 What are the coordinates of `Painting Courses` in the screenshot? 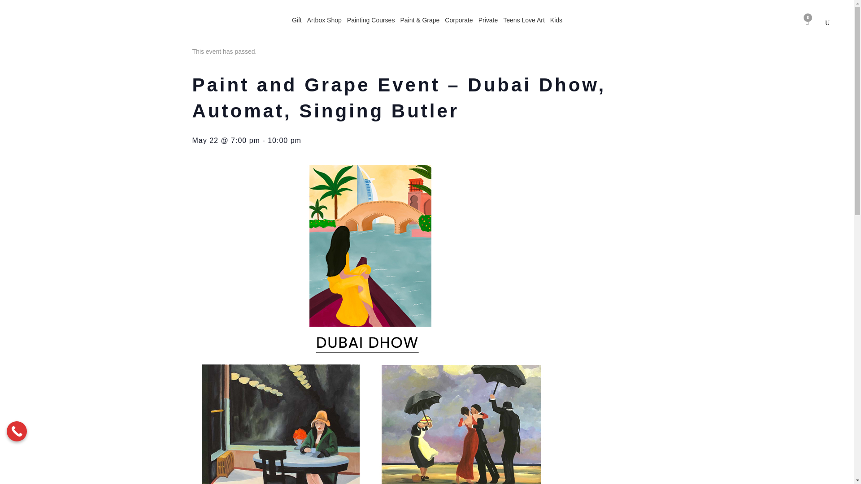 It's located at (371, 20).